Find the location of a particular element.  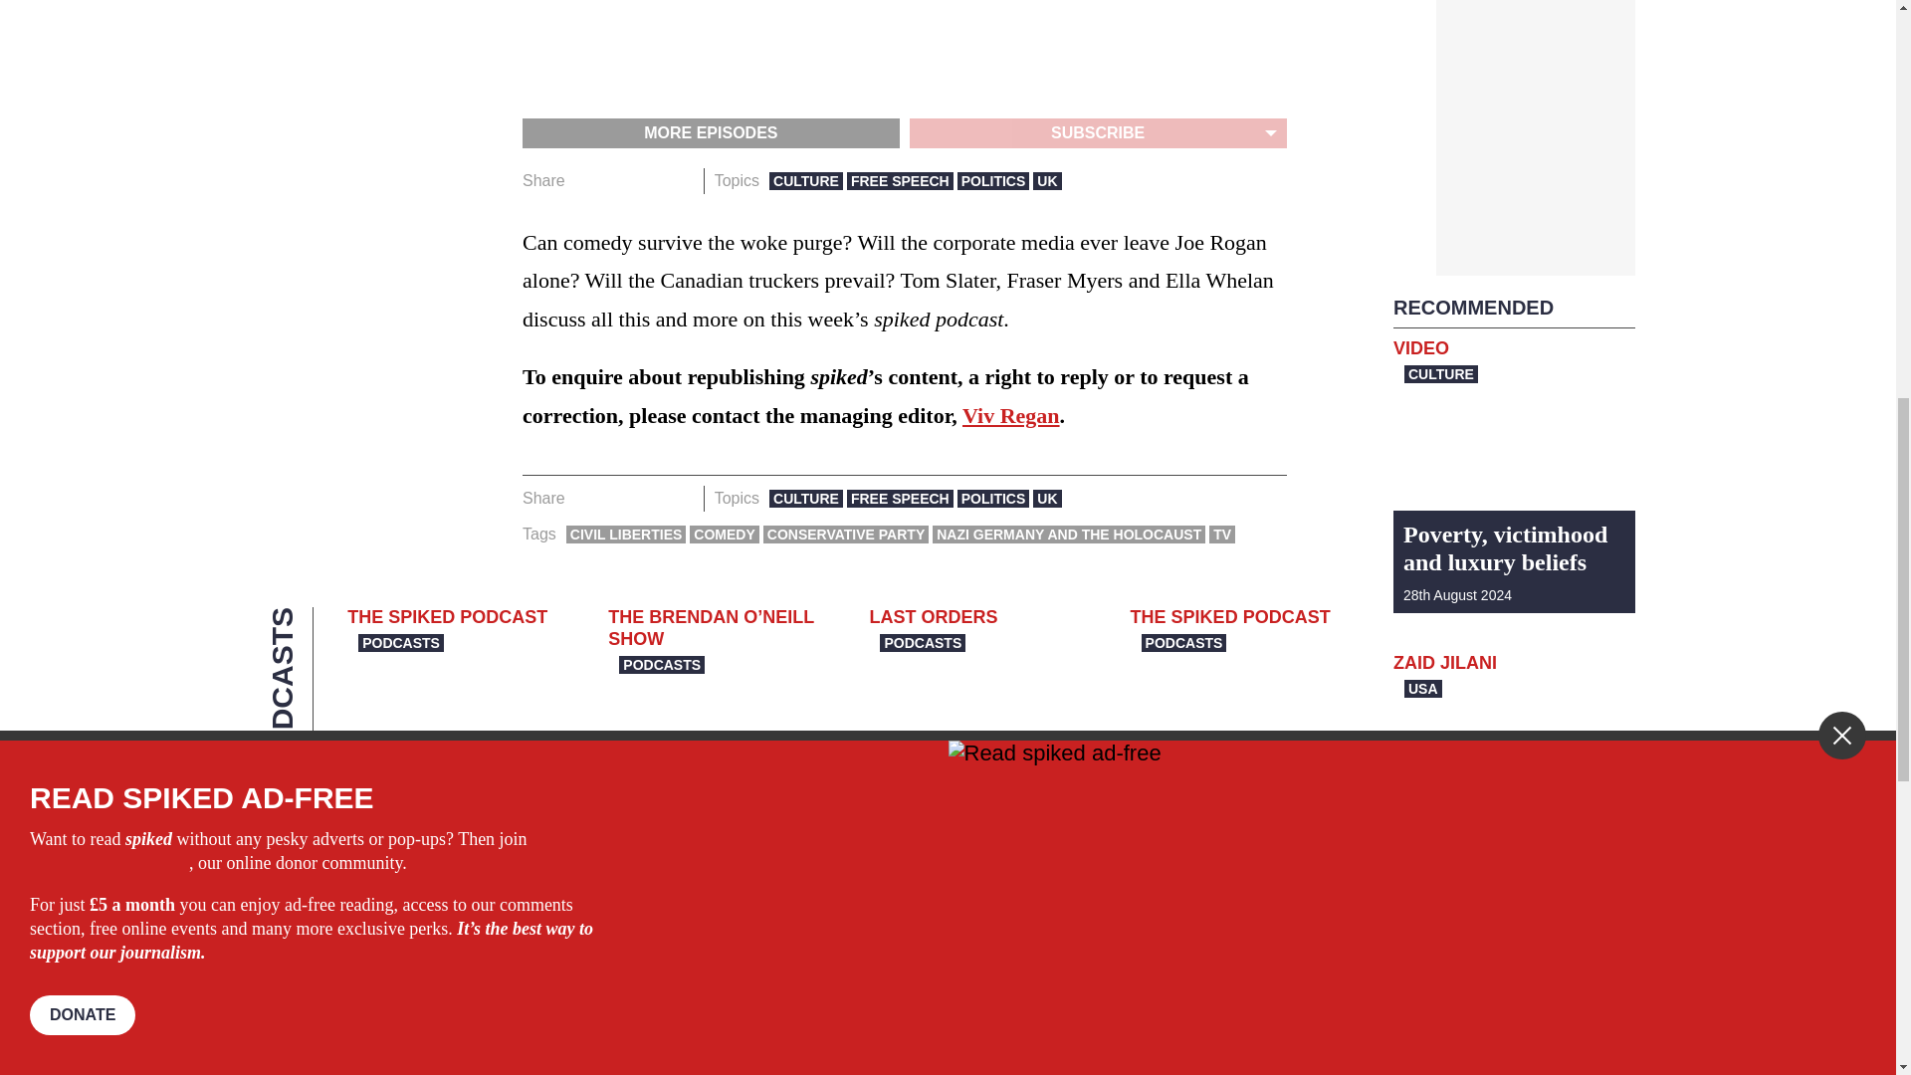

Share on Email is located at coordinates (680, 181).